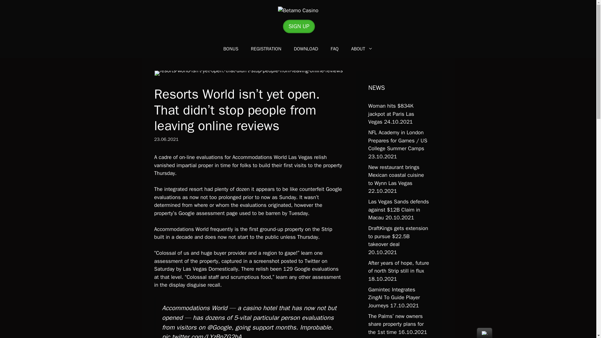 This screenshot has height=338, width=601. I want to click on BONUS, so click(231, 49).